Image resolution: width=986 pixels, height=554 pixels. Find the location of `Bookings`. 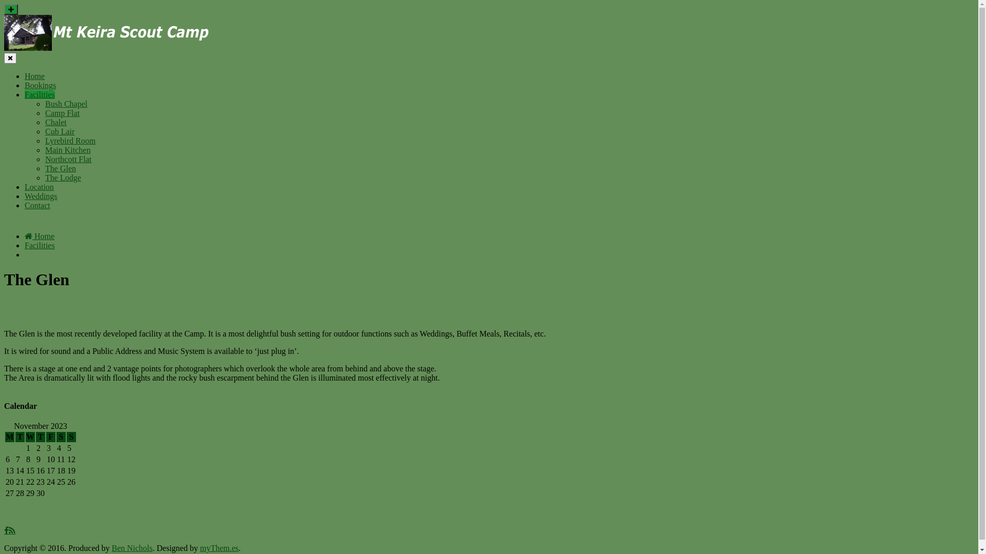

Bookings is located at coordinates (40, 85).